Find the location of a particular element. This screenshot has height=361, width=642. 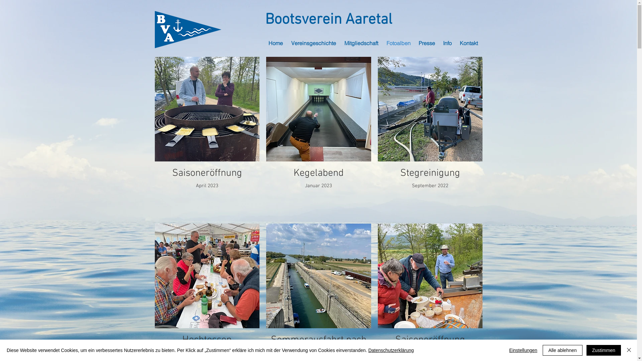

Home is located at coordinates (276, 43).